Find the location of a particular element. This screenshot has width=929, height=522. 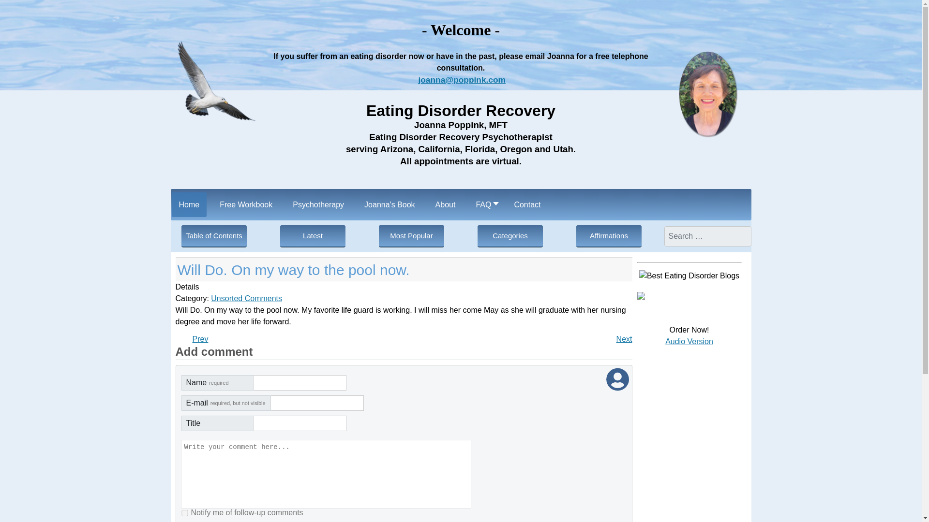

Joanna's Book is located at coordinates (624, 339).